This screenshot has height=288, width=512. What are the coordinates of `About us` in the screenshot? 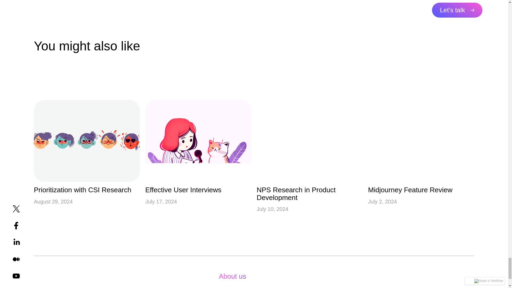 It's located at (241, 276).